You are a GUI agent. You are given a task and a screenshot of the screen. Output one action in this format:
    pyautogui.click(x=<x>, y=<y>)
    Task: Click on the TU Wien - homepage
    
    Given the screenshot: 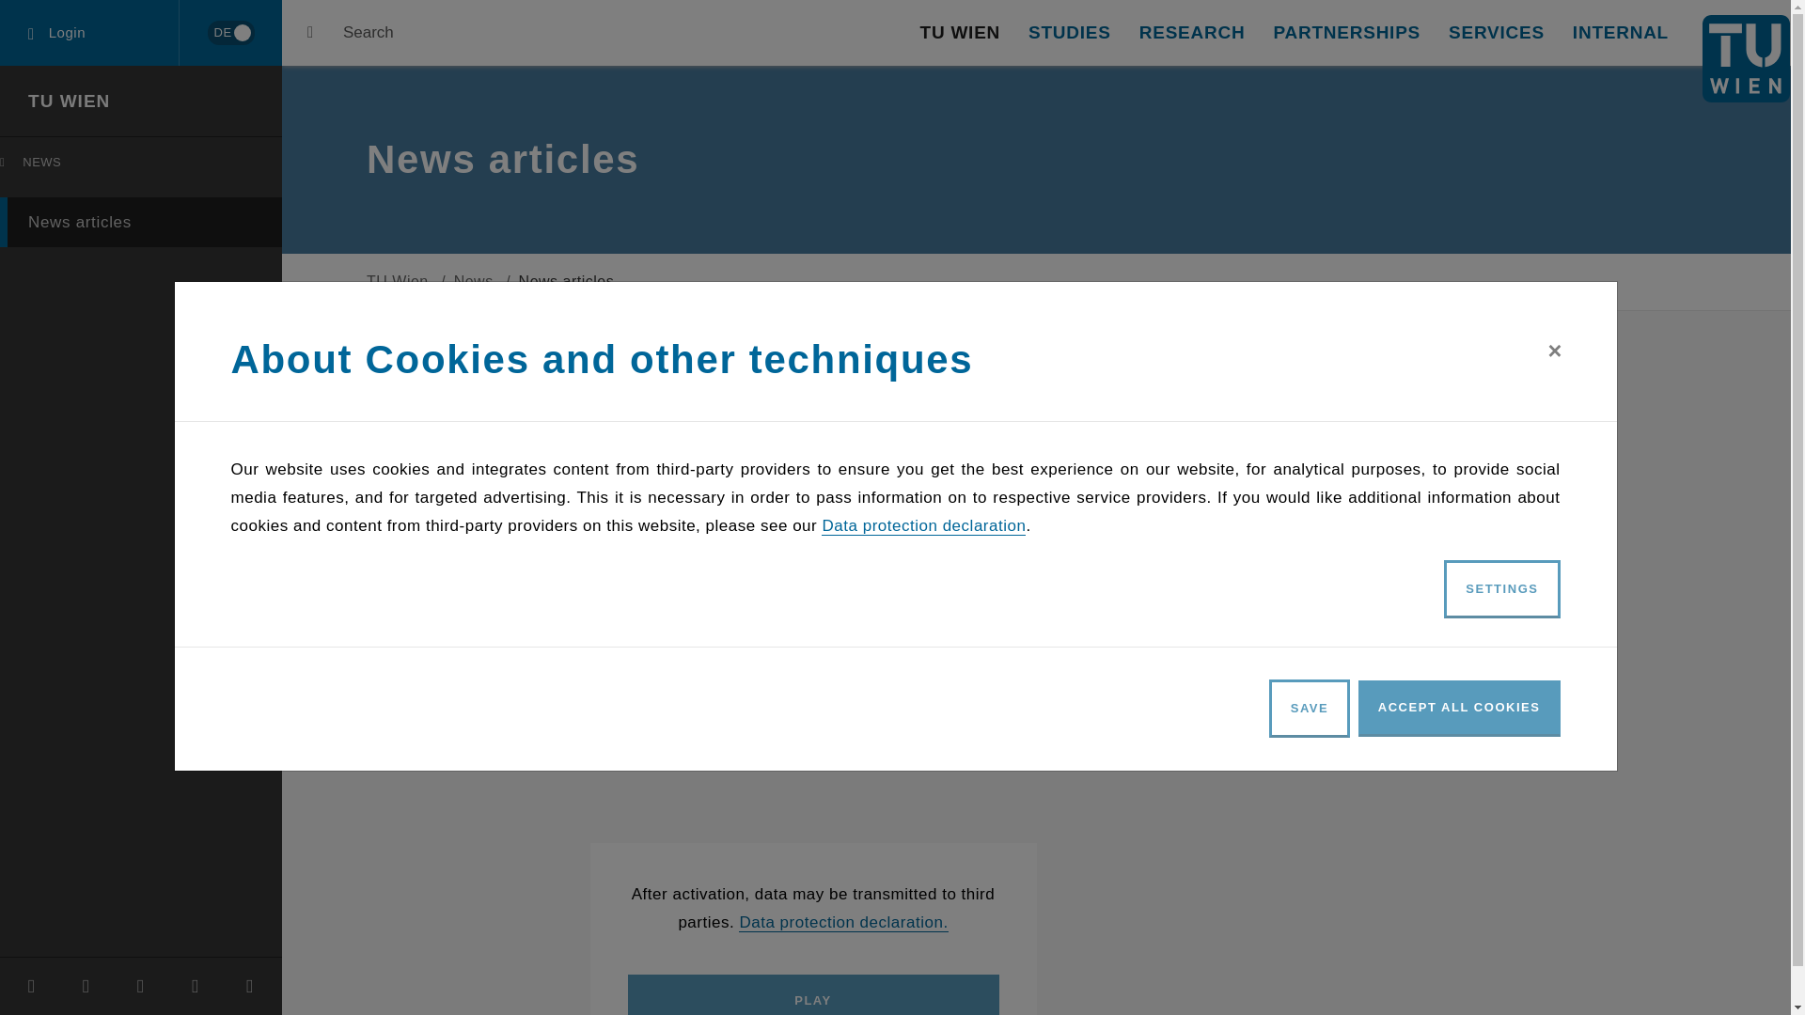 What is the action you would take?
    pyautogui.click(x=960, y=33)
    